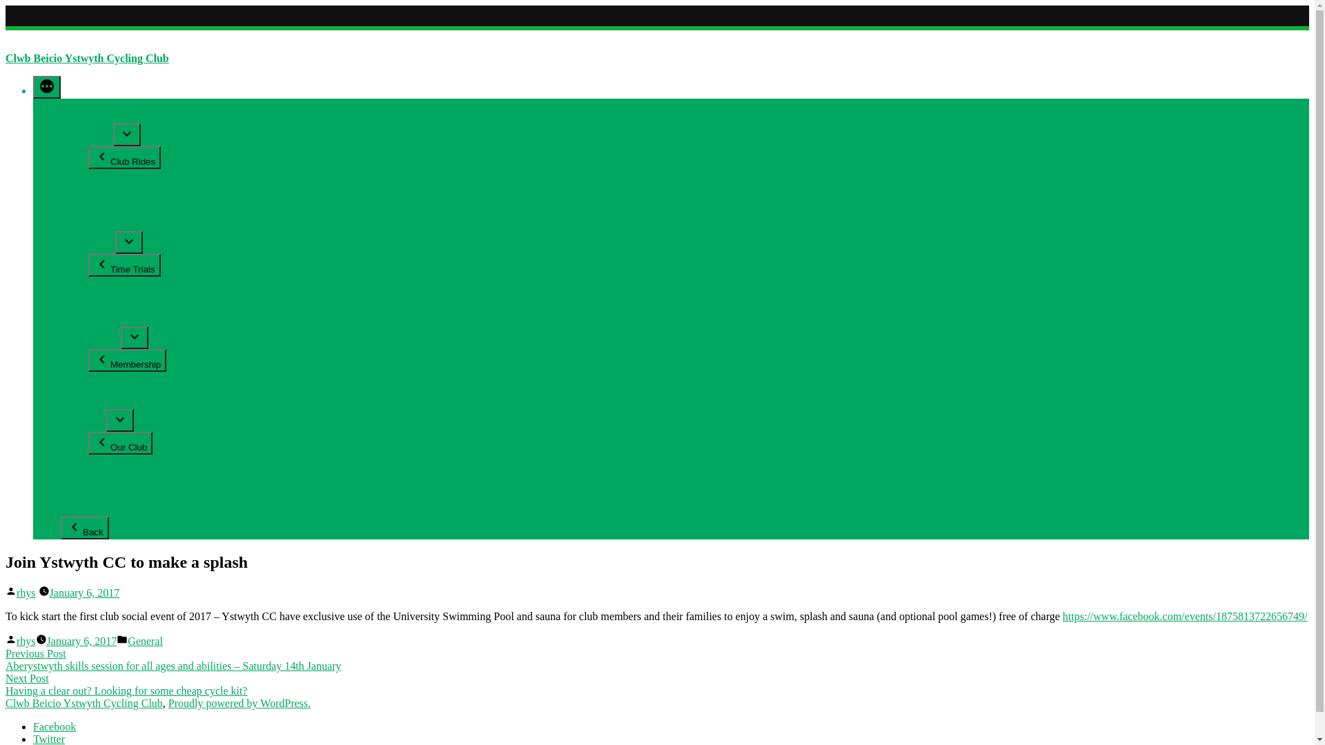 Image resolution: width=1325 pixels, height=745 pixels. Describe the element at coordinates (106, 510) in the screenshot. I see `Covid-19 Guidance` at that location.